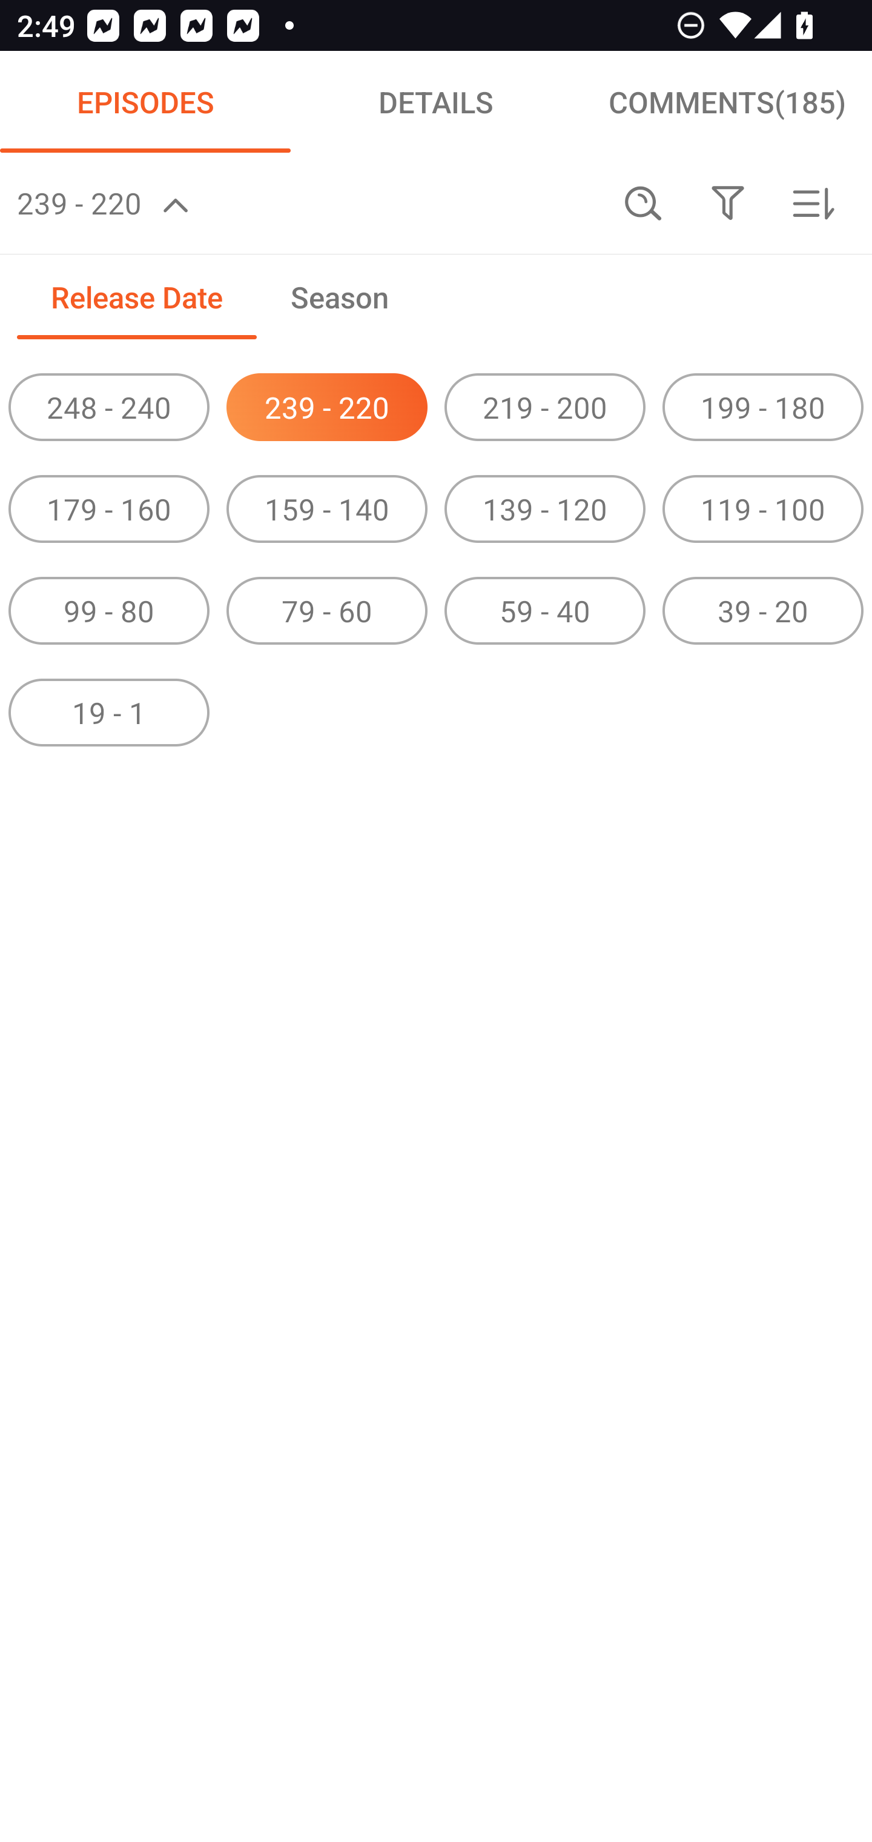  I want to click on 39 - 20, so click(763, 611).